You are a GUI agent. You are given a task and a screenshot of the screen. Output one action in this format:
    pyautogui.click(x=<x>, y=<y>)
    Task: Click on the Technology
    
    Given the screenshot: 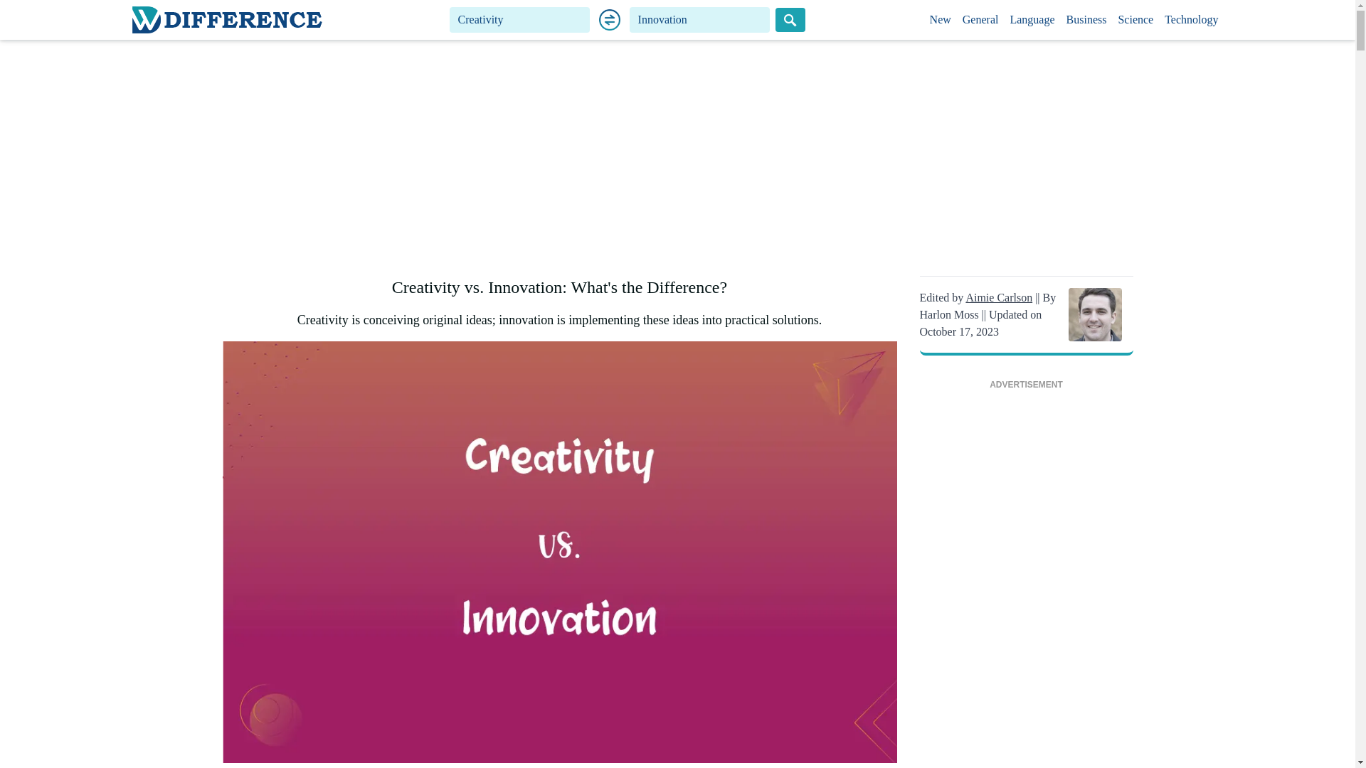 What is the action you would take?
    pyautogui.click(x=1191, y=20)
    